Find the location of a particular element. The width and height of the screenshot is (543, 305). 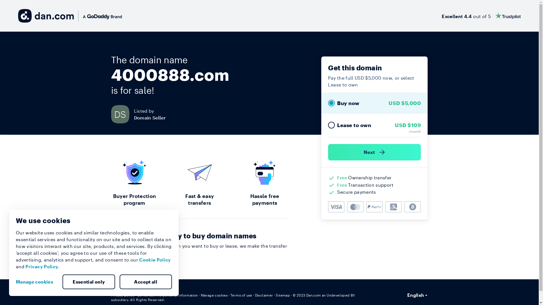

Do not sell my personal information is located at coordinates (168, 295).